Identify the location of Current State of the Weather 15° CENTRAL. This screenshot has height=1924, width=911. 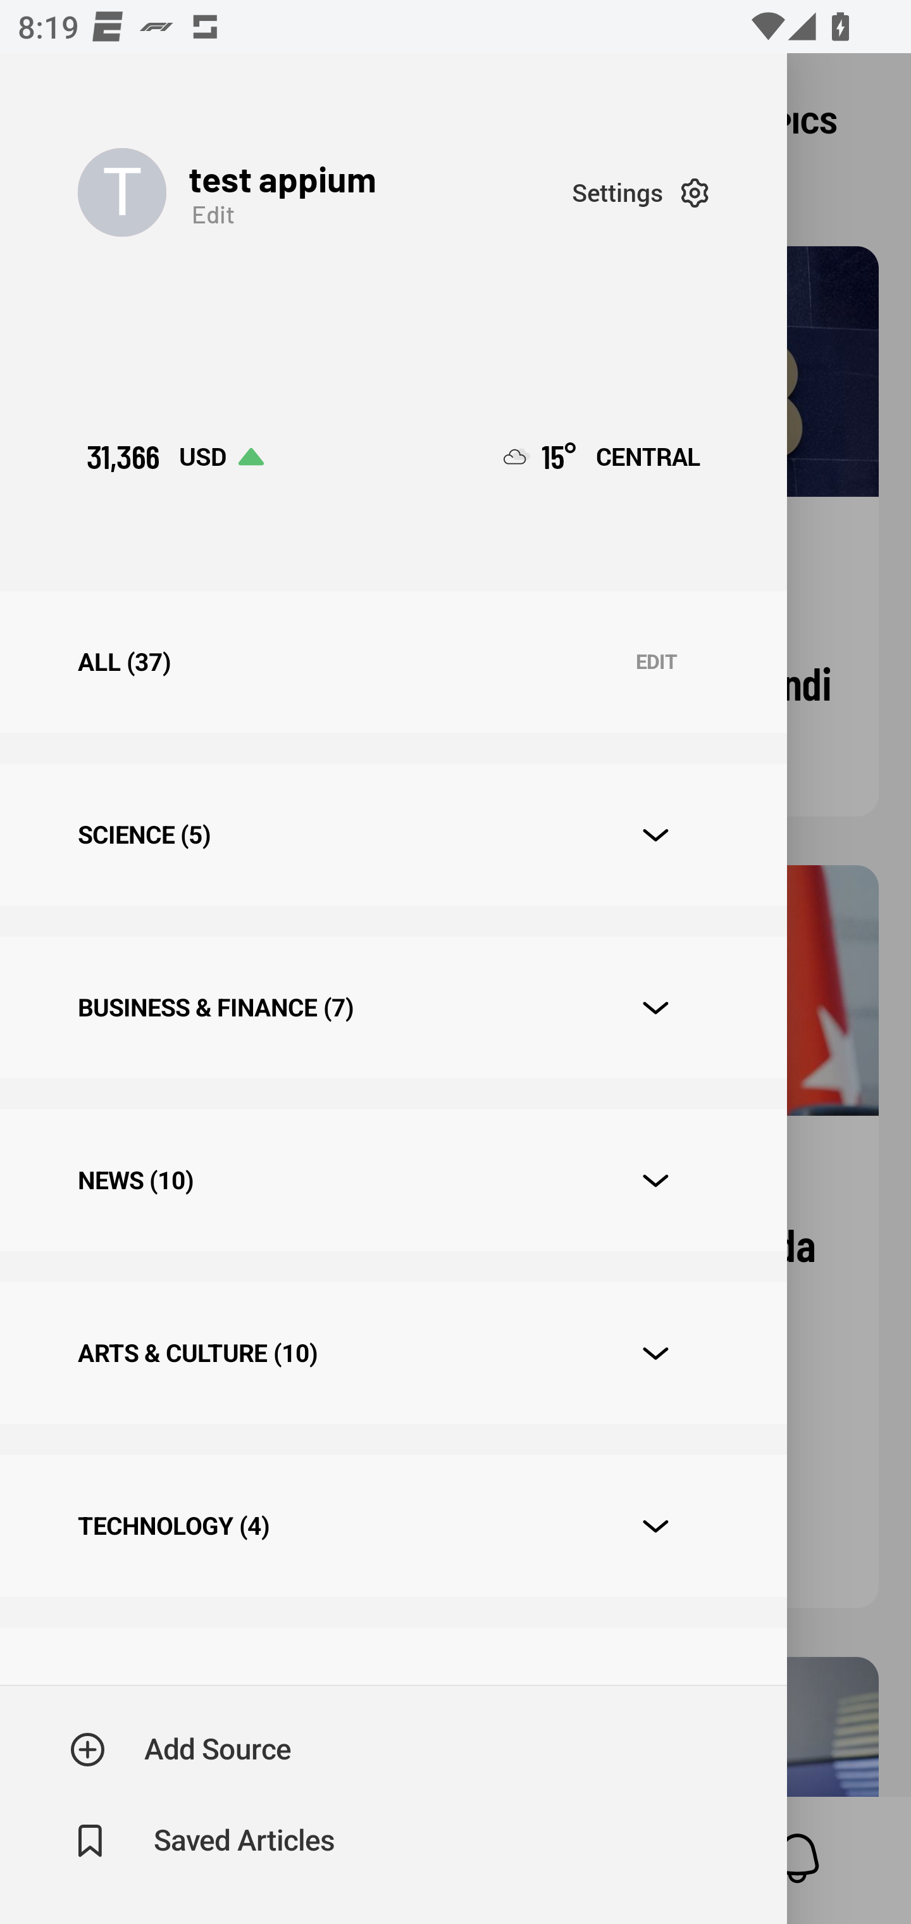
(602, 457).